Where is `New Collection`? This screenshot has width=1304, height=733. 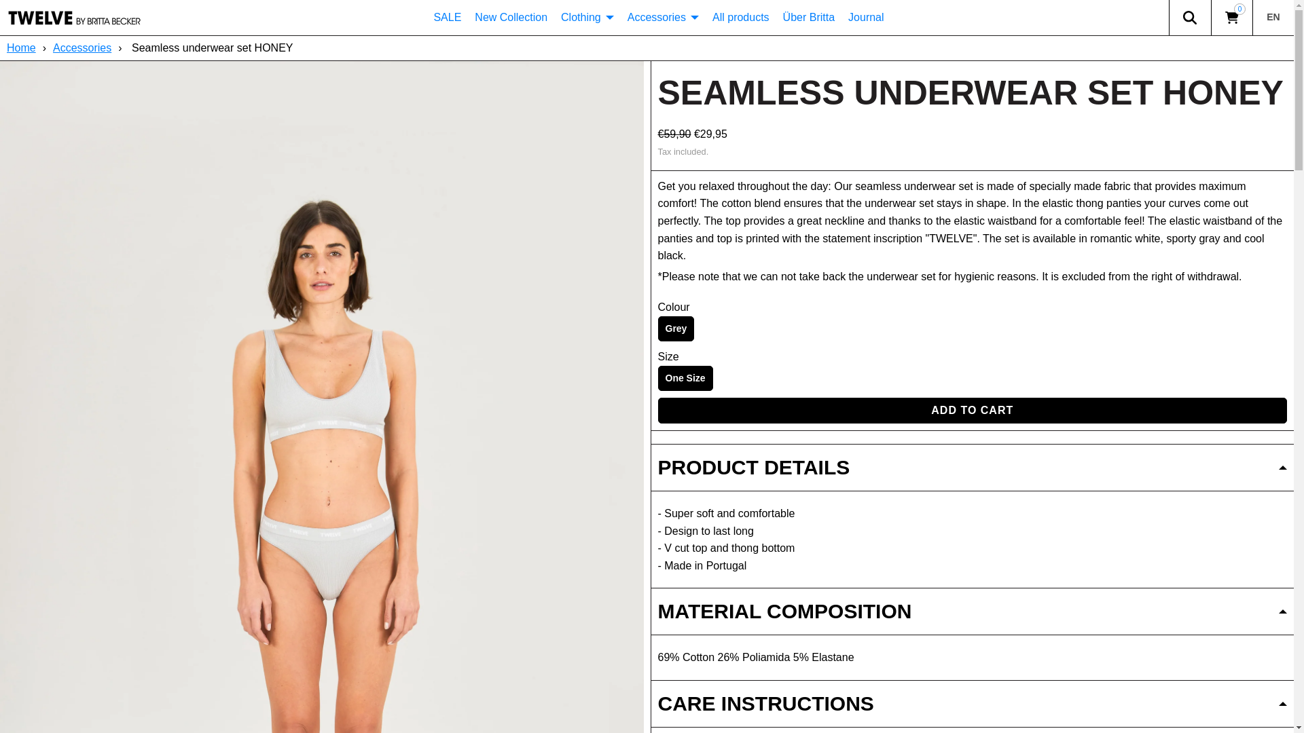
New Collection is located at coordinates (511, 18).